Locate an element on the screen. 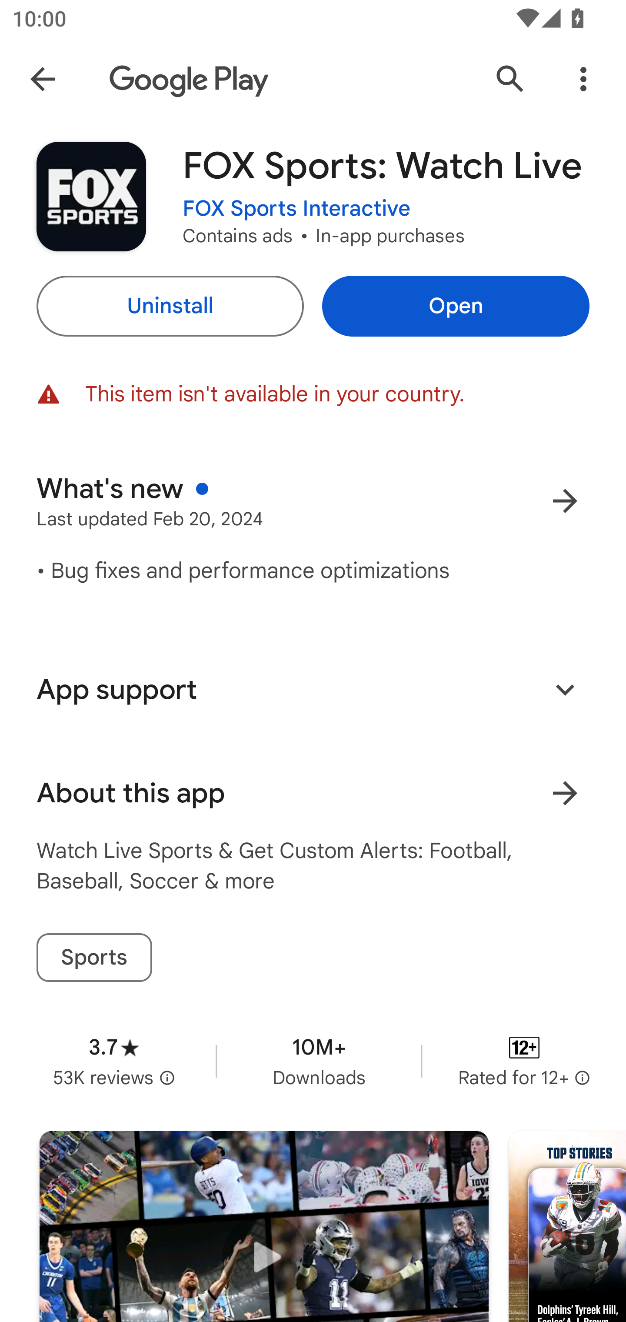 The height and width of the screenshot is (1322, 626). Sports tag is located at coordinates (94, 958).